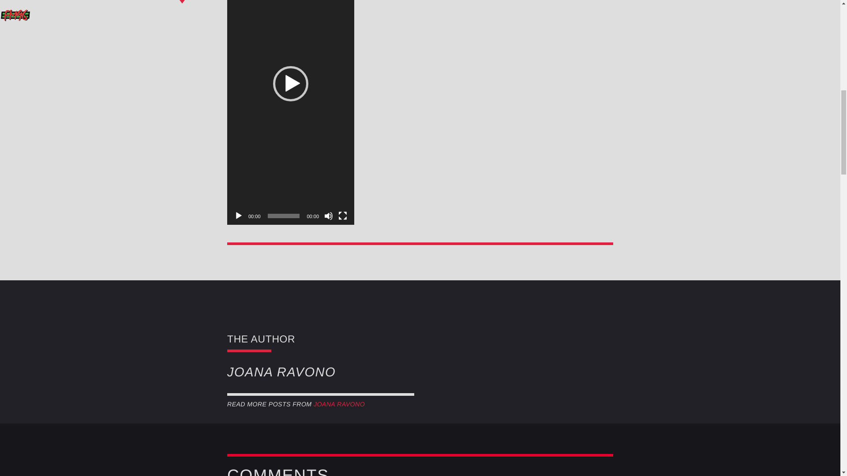 The width and height of the screenshot is (847, 476). I want to click on Posts by Joana Ravono, so click(339, 404).